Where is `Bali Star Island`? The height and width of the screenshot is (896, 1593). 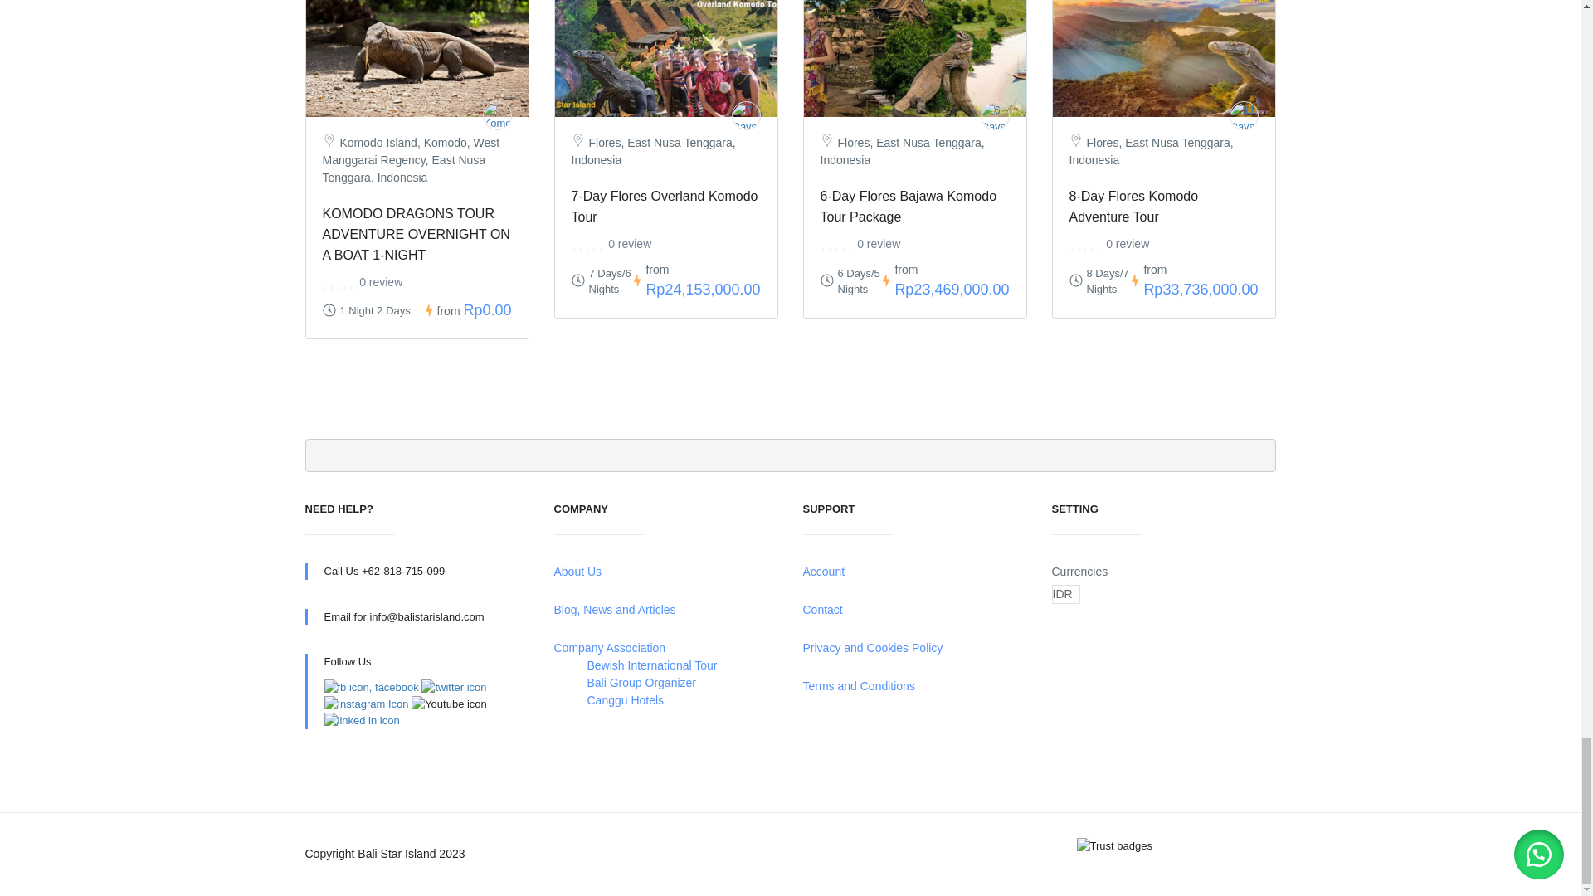
Bali Star Island is located at coordinates (1244, 115).